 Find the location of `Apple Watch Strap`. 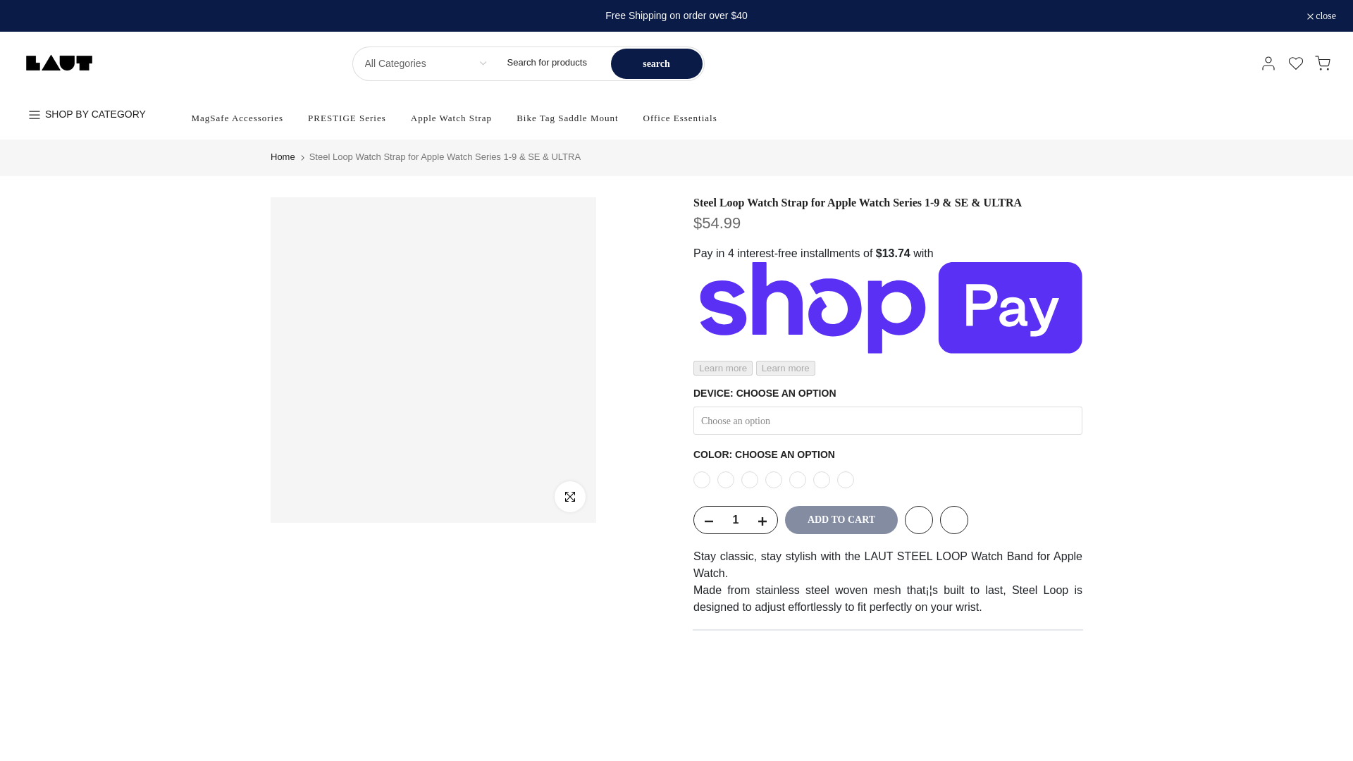

Apple Watch Strap is located at coordinates (450, 118).